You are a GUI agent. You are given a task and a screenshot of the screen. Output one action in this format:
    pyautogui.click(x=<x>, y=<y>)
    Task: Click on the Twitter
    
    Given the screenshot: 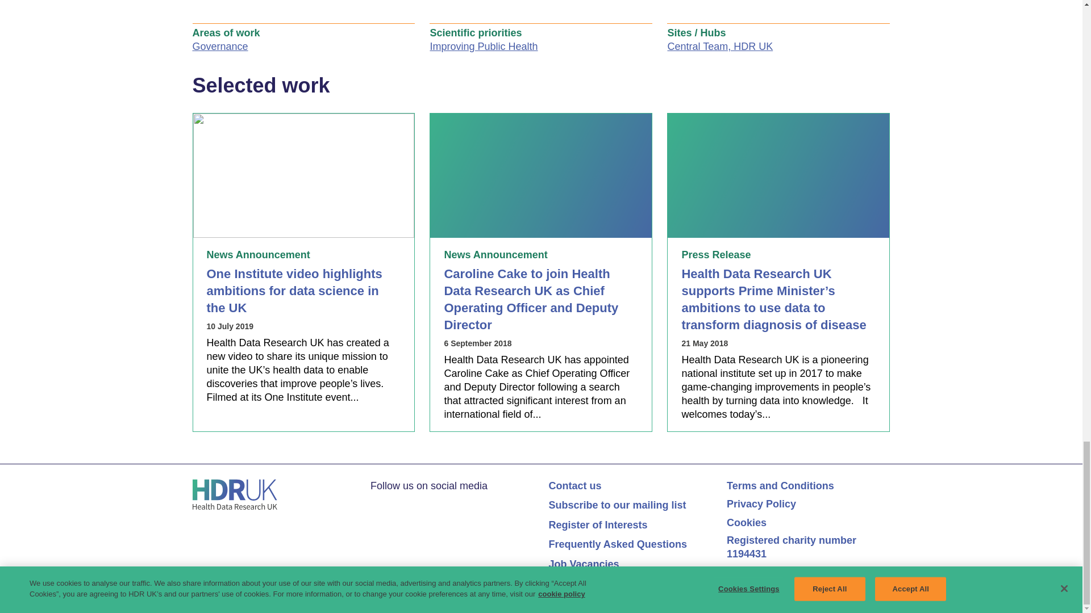 What is the action you would take?
    pyautogui.click(x=376, y=504)
    